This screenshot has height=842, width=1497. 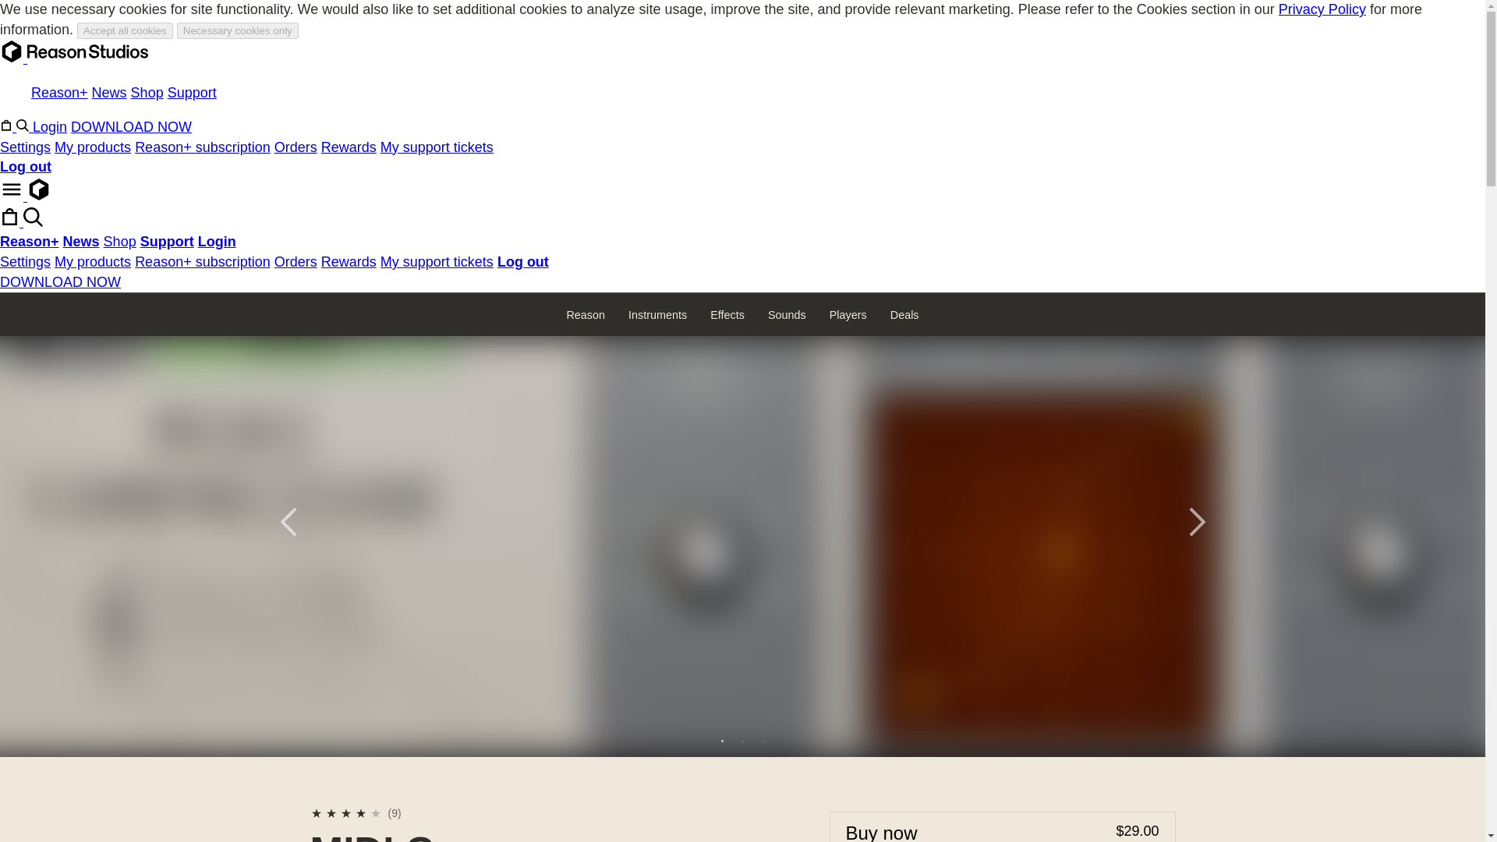 What do you see at coordinates (763, 741) in the screenshot?
I see `3` at bounding box center [763, 741].